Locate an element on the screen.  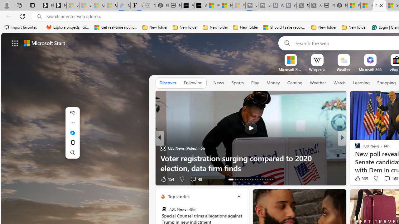
Play is located at coordinates (255, 83).